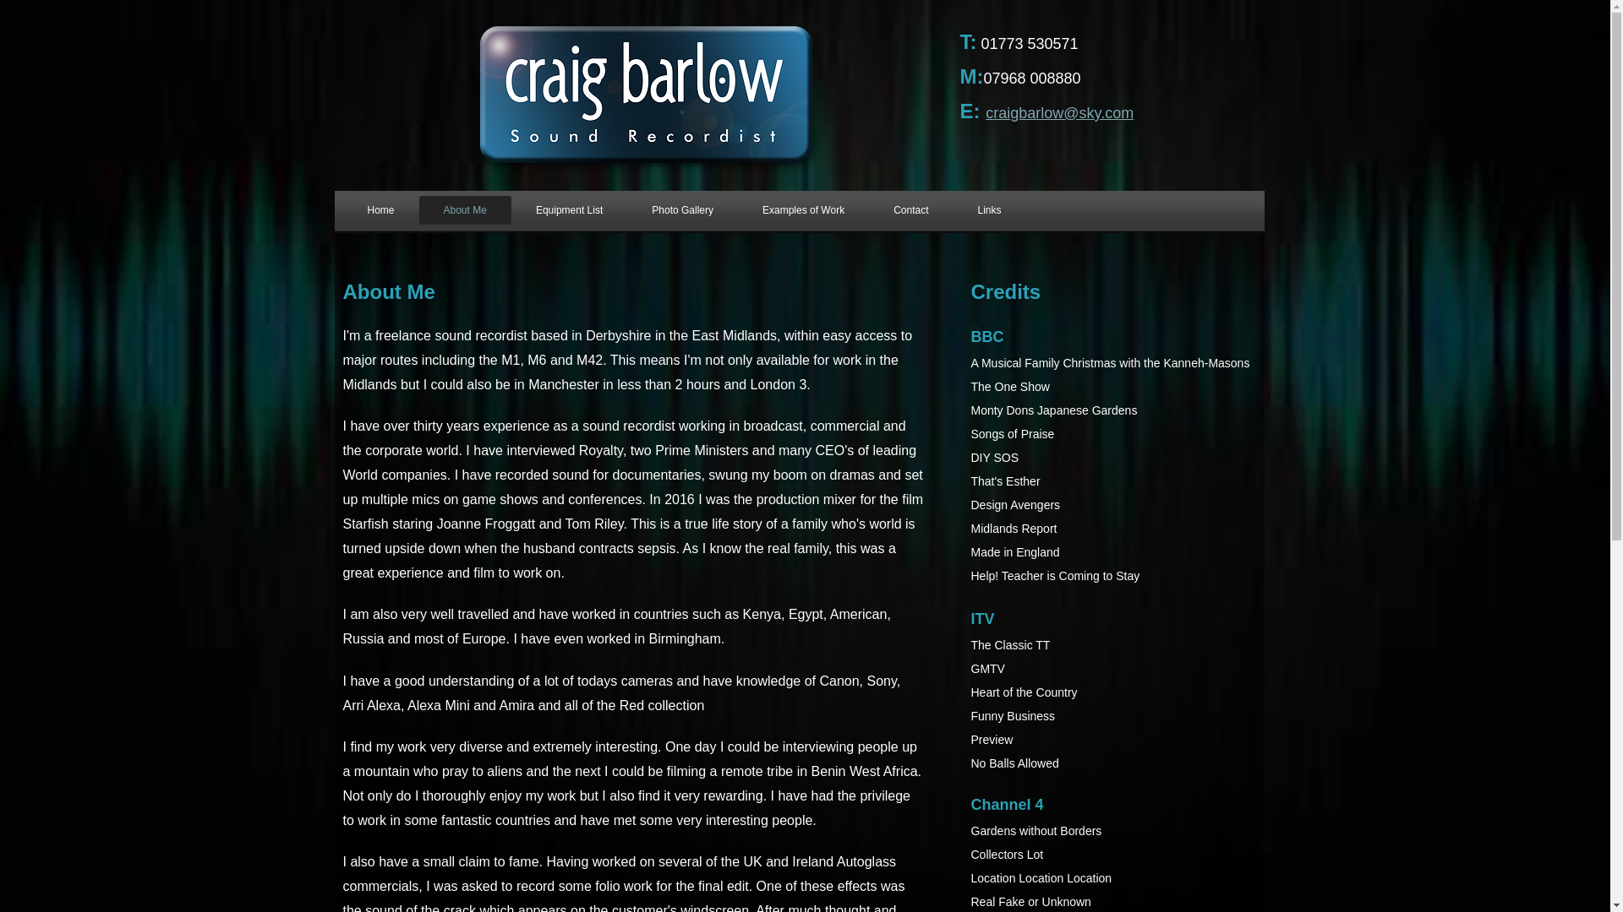 The width and height of the screenshot is (1623, 912). I want to click on Links, so click(989, 209).